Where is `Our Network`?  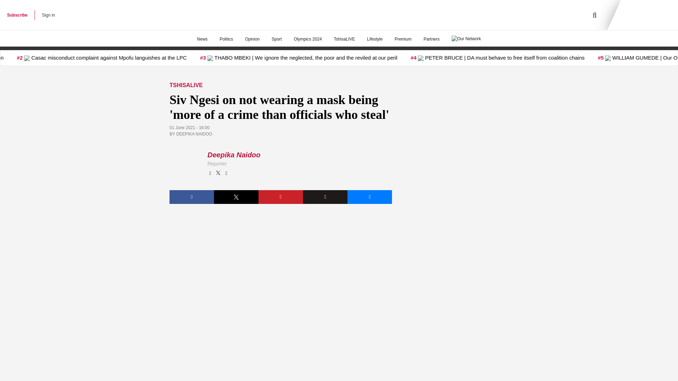 Our Network is located at coordinates (466, 38).